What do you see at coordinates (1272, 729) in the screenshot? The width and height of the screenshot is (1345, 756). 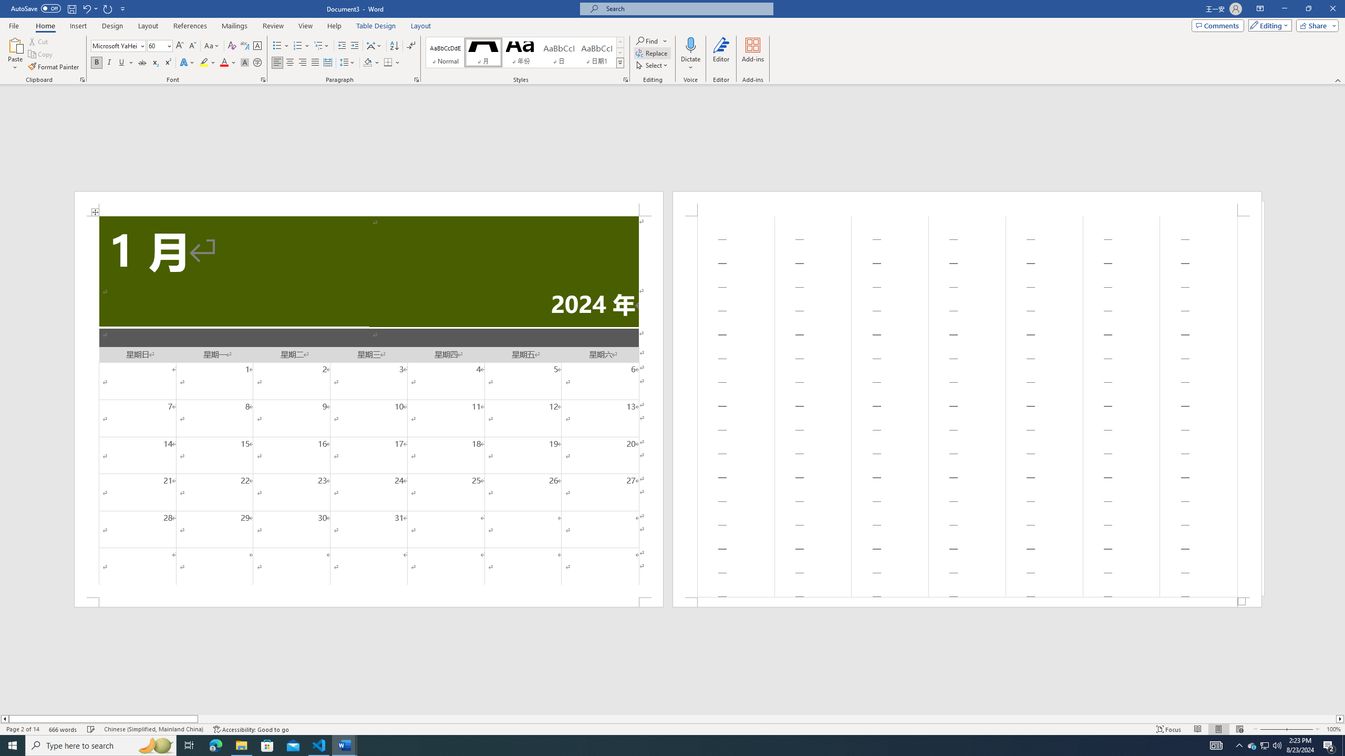 I see `Zoom Out` at bounding box center [1272, 729].